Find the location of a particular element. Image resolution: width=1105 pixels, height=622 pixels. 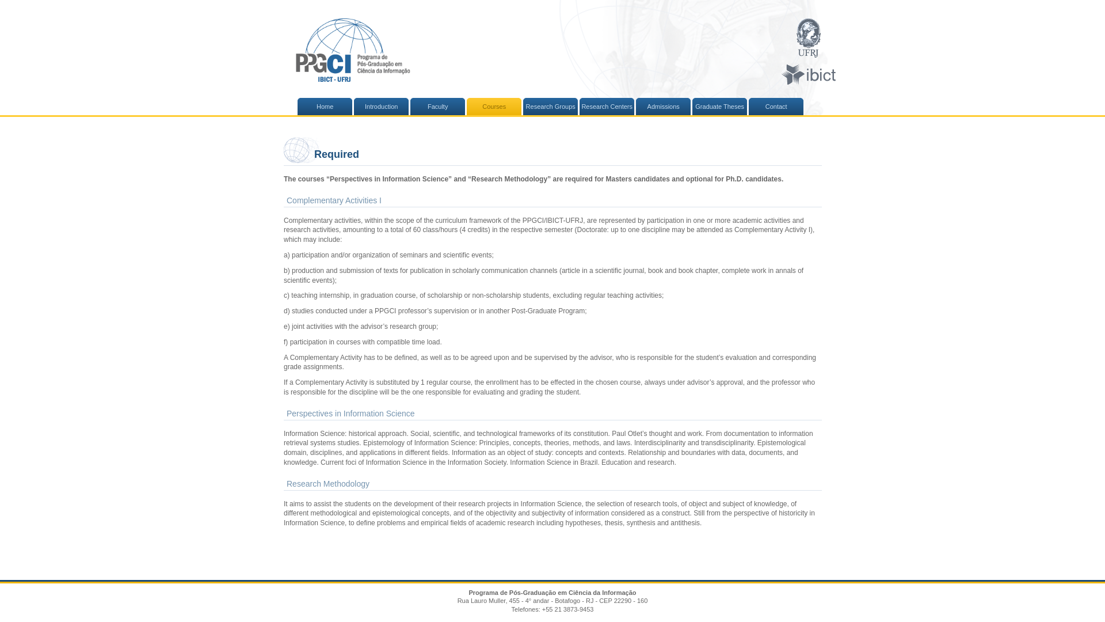

Research Centers is located at coordinates (607, 107).